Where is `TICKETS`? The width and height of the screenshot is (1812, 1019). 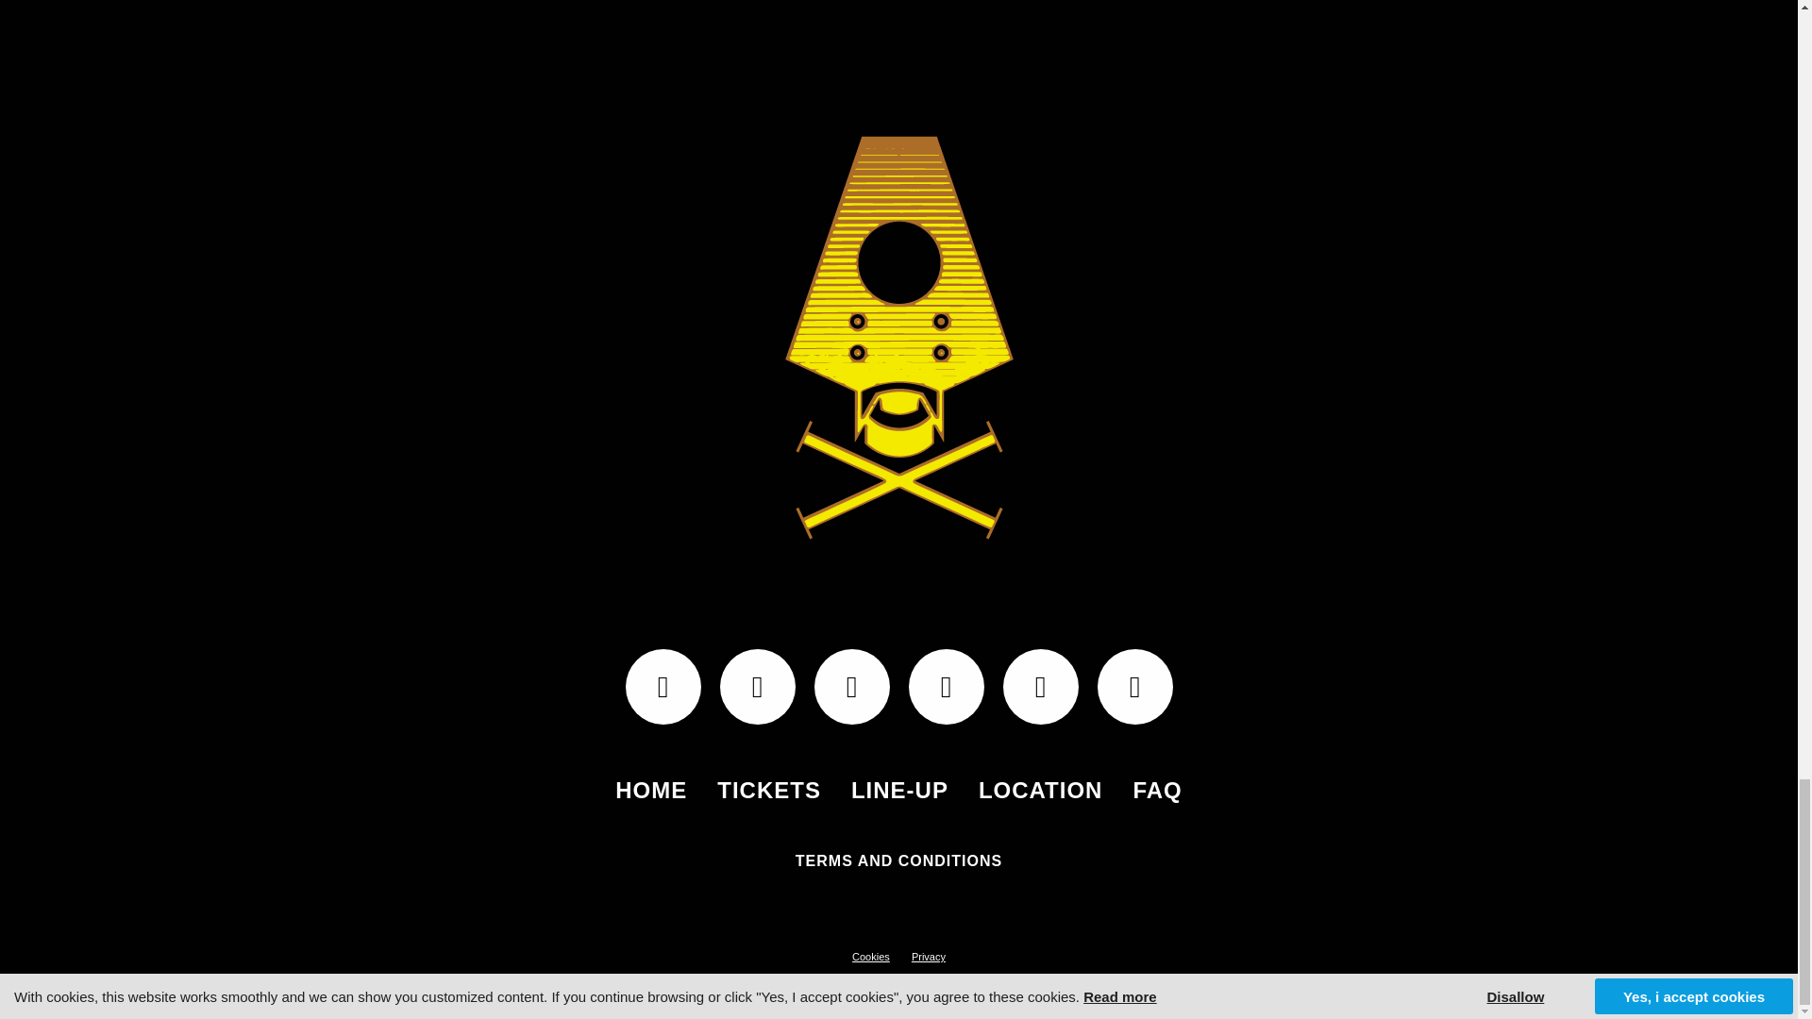 TICKETS is located at coordinates (768, 791).